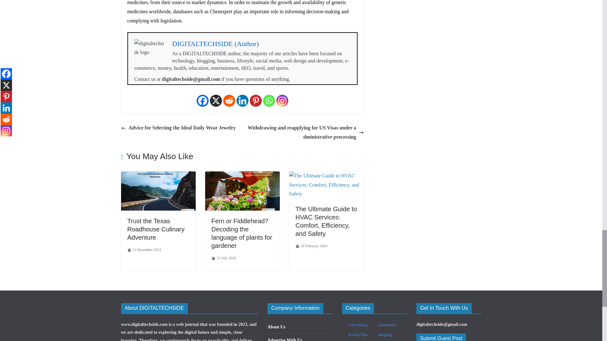 This screenshot has width=607, height=341. I want to click on Linkedin, so click(242, 101).